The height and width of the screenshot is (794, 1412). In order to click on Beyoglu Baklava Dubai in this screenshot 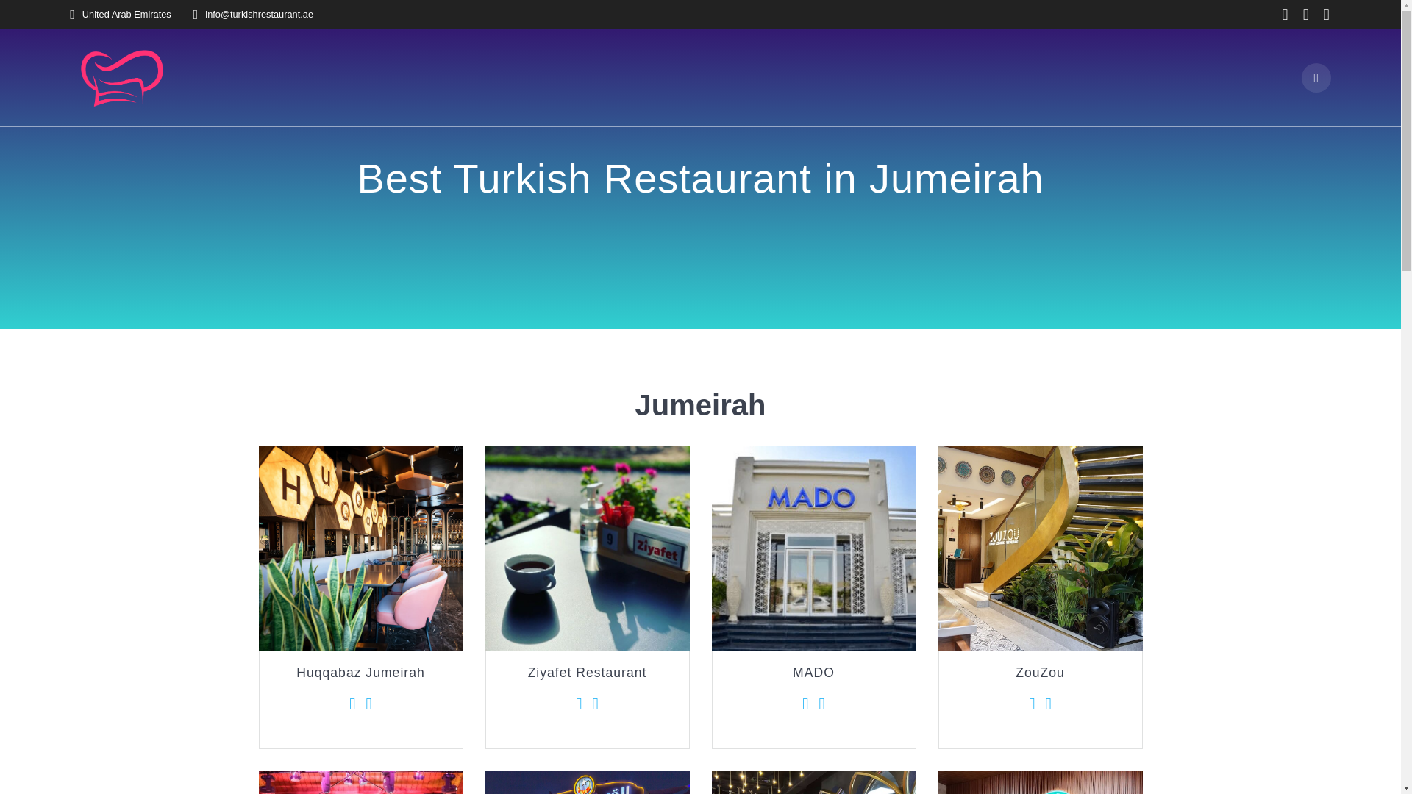, I will do `click(1040, 782)`.